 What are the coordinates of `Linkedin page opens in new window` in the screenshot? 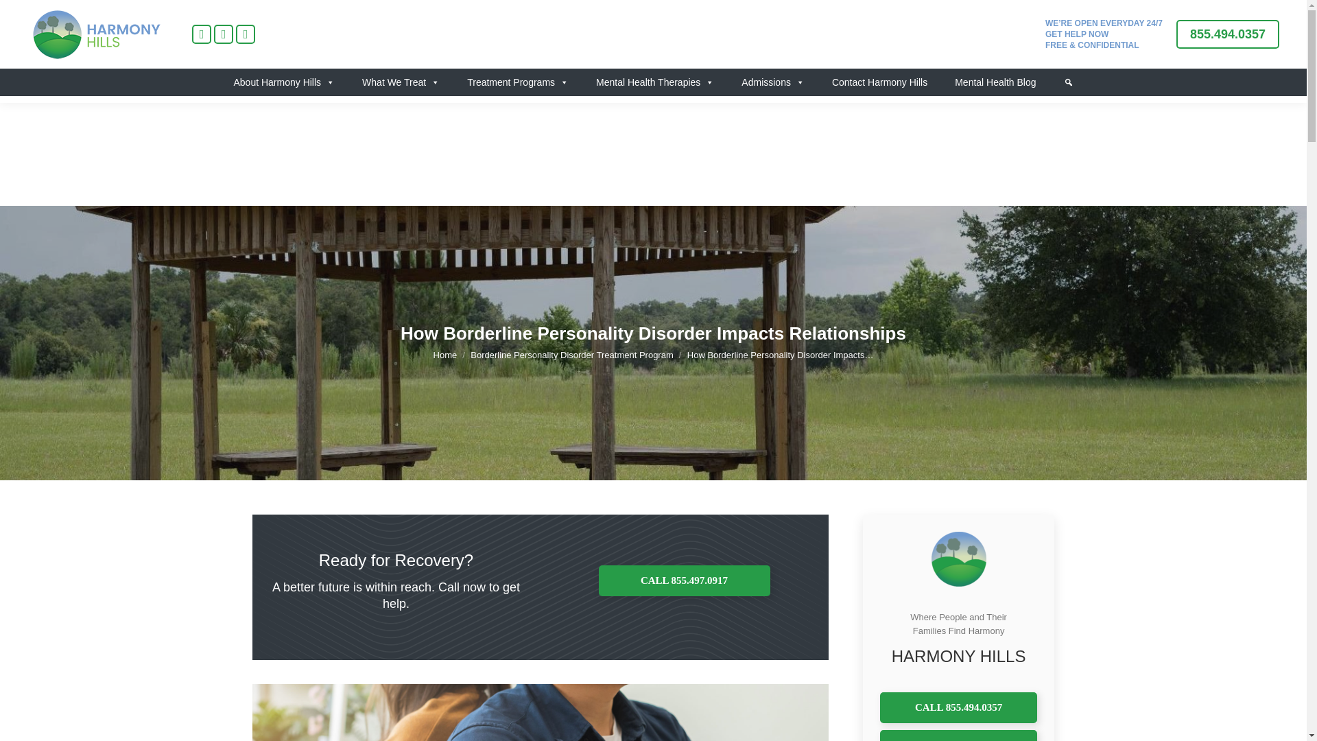 It's located at (223, 34).